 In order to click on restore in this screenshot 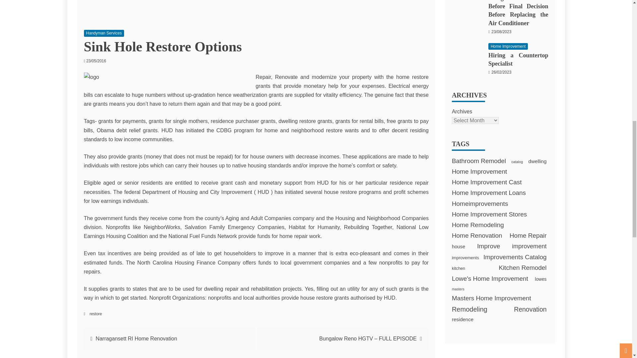, I will do `click(96, 314)`.